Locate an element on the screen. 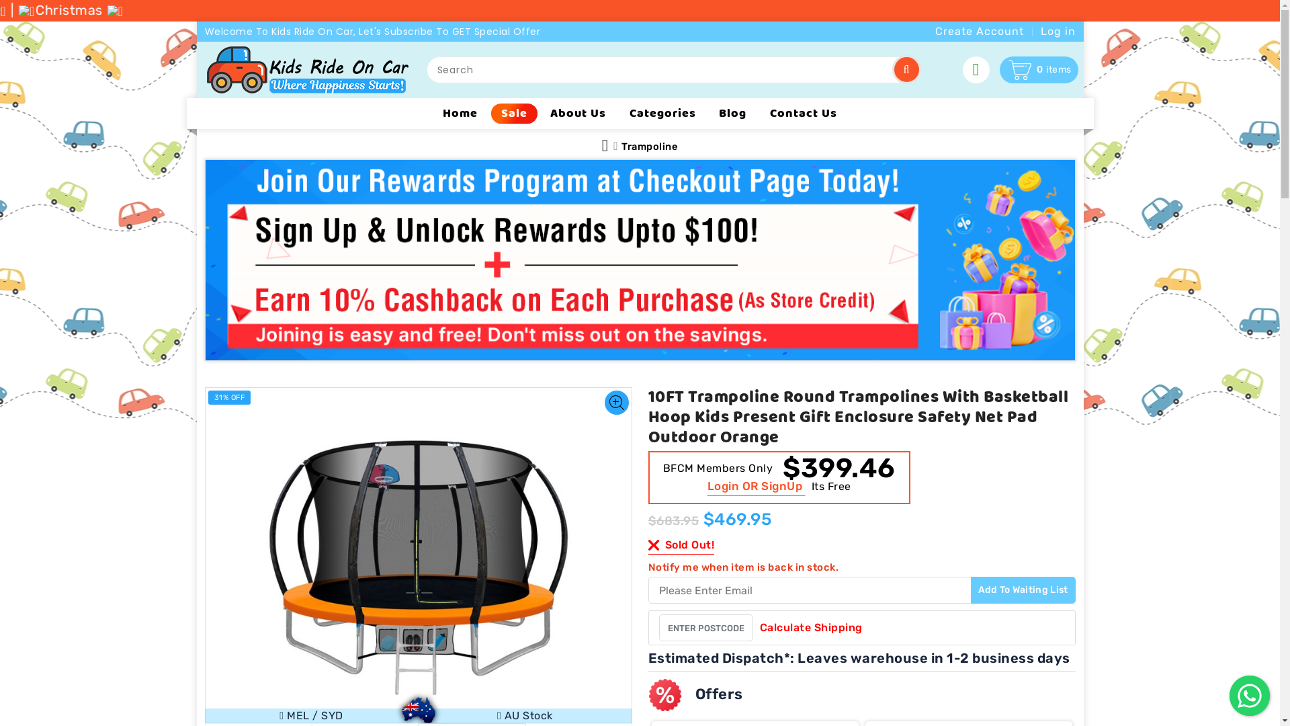 This screenshot has height=726, width=1290. Categories is located at coordinates (662, 114).